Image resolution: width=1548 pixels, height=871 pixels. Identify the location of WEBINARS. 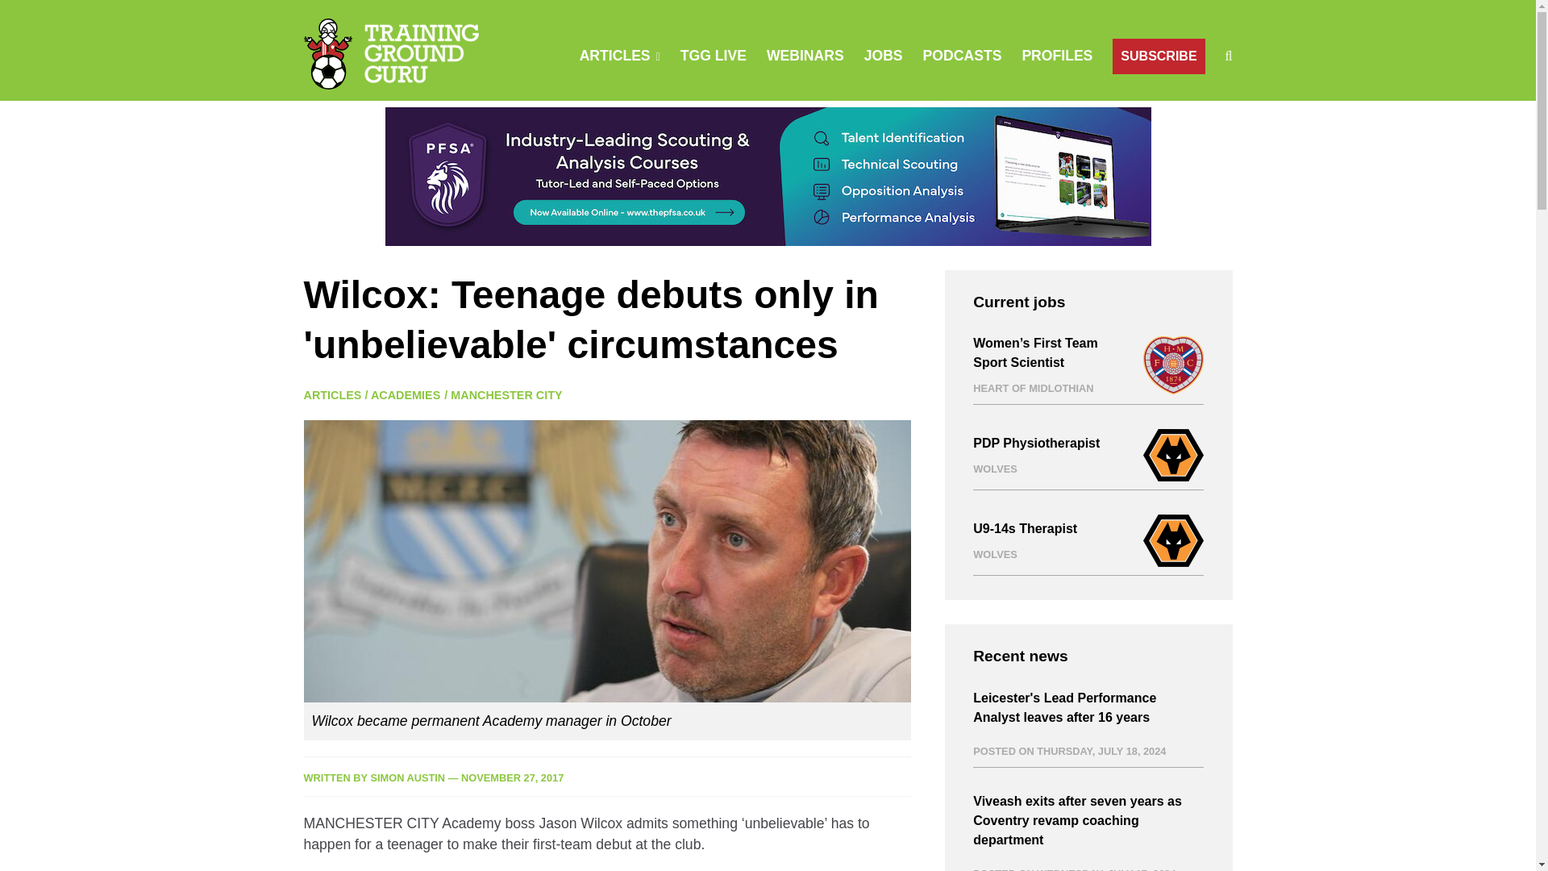
(805, 55).